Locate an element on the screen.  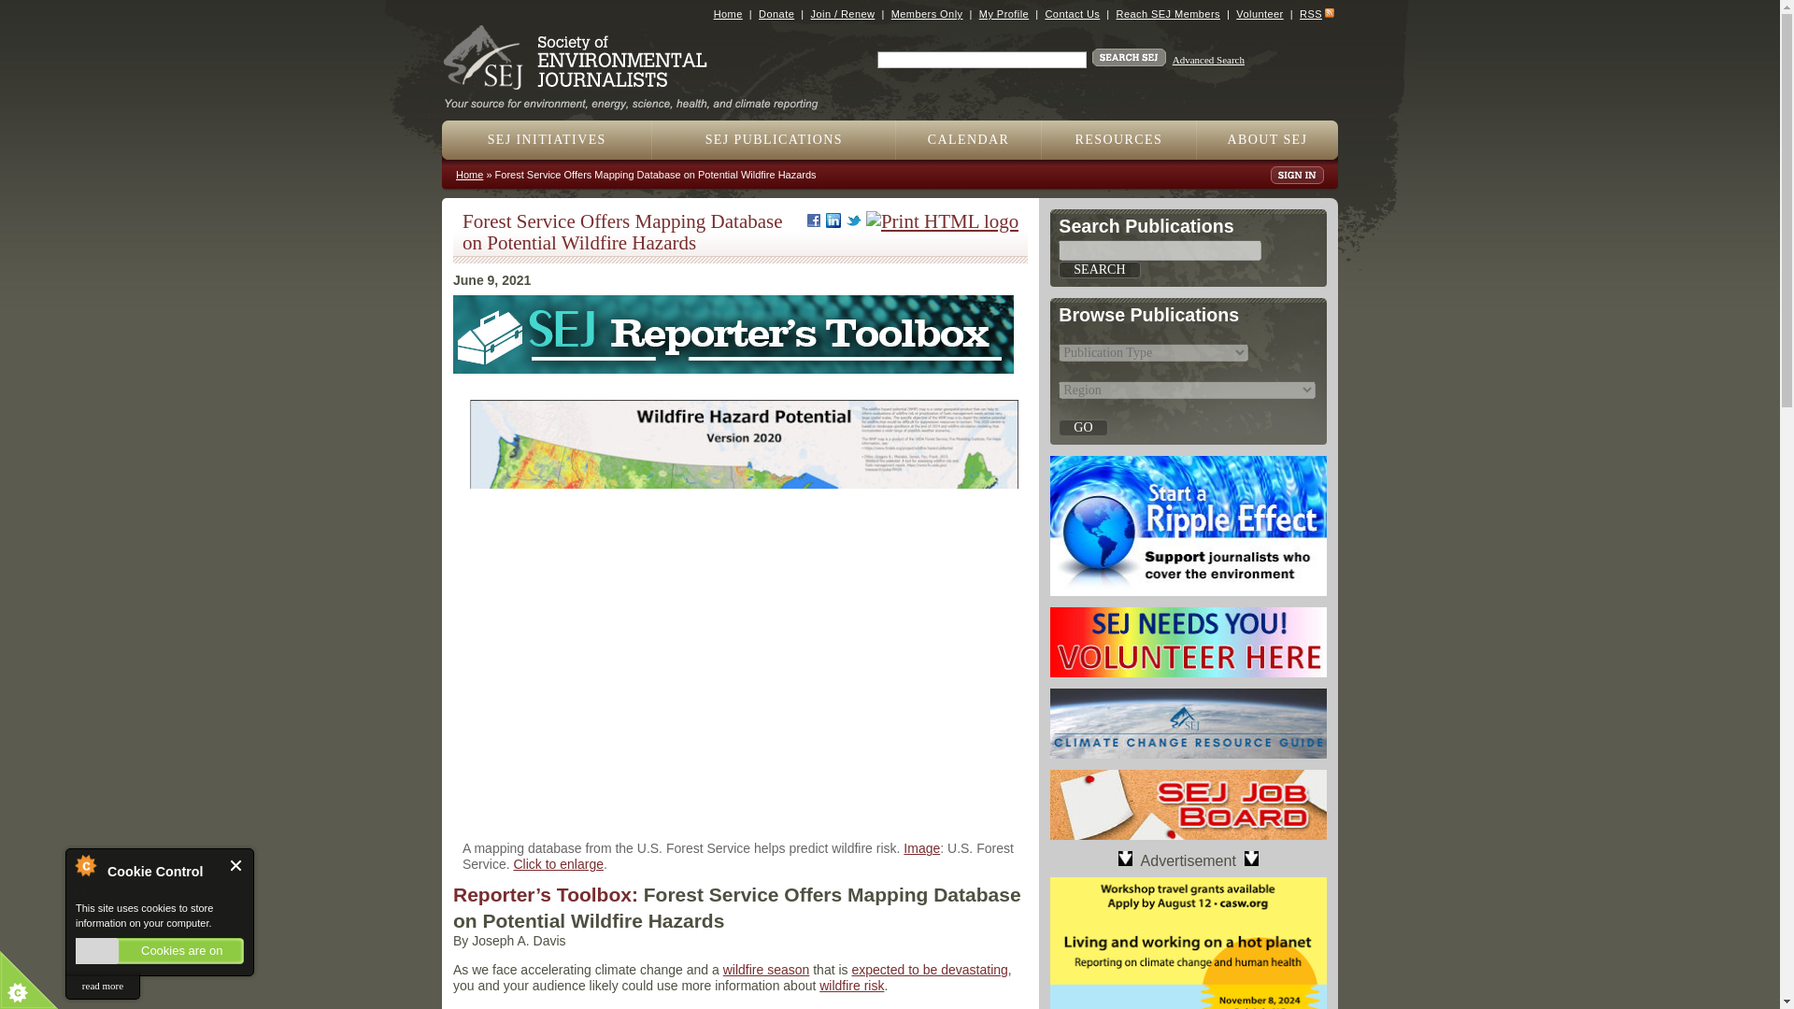
Home is located at coordinates (728, 13).